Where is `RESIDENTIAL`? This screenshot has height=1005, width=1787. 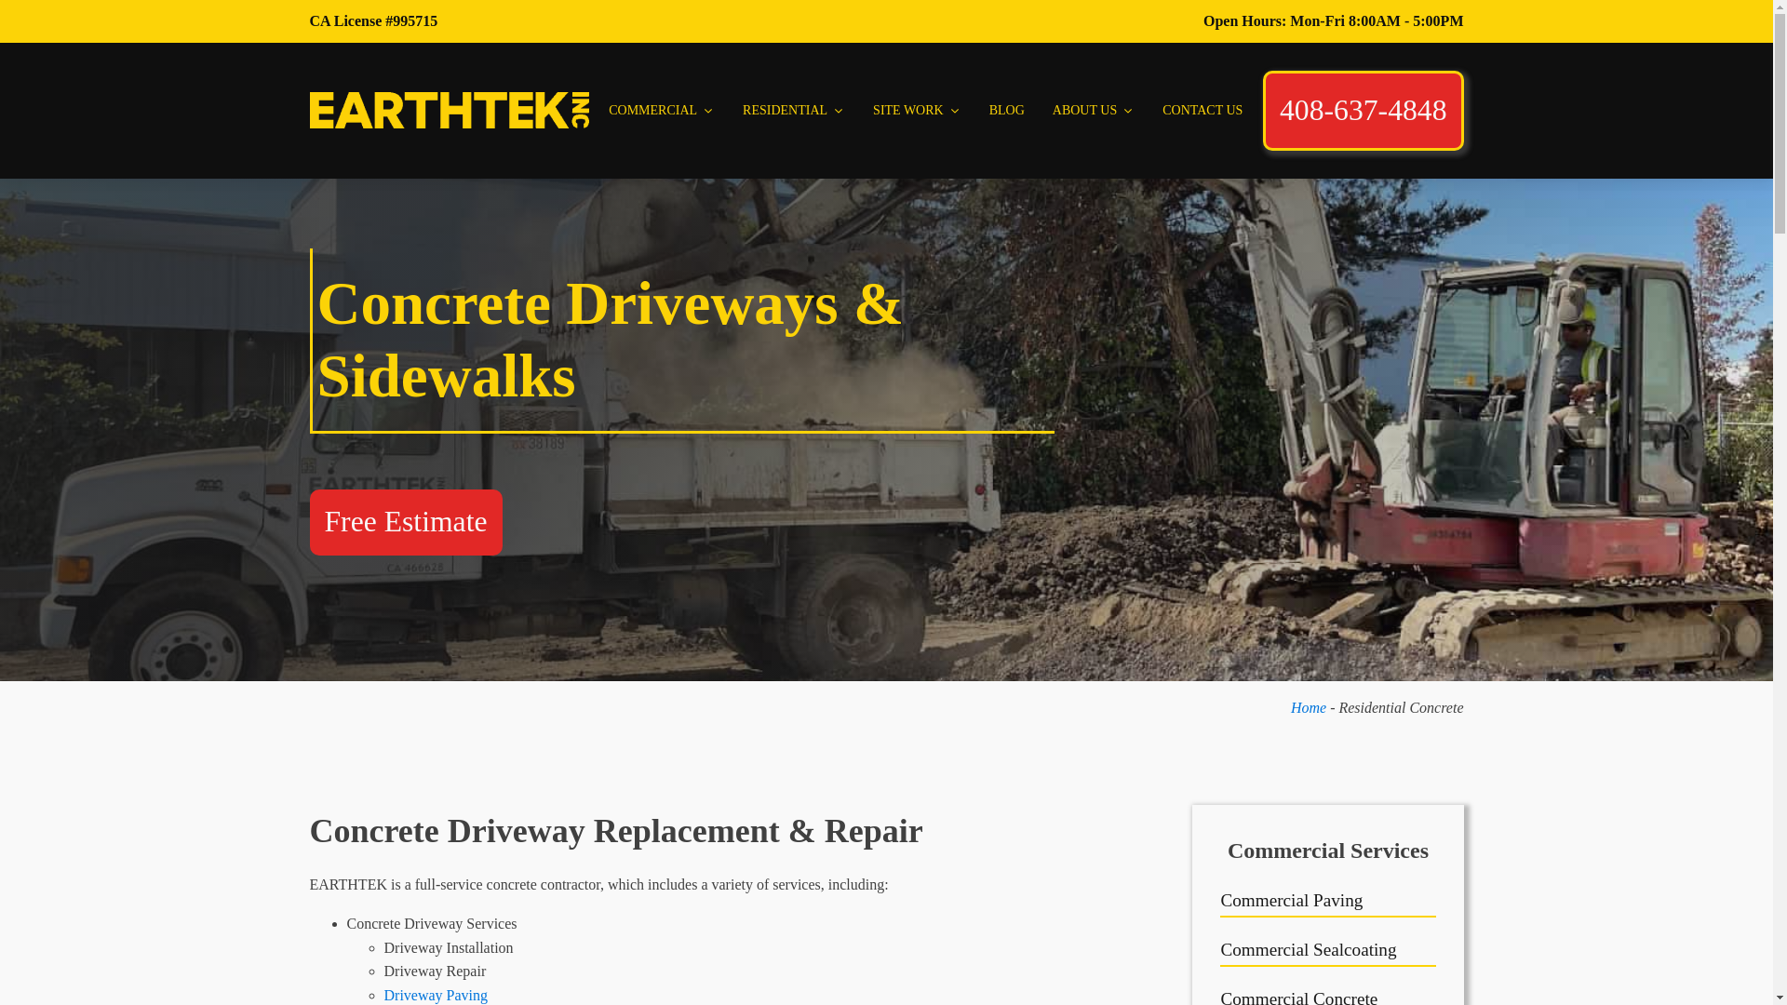
RESIDENTIAL is located at coordinates (794, 110).